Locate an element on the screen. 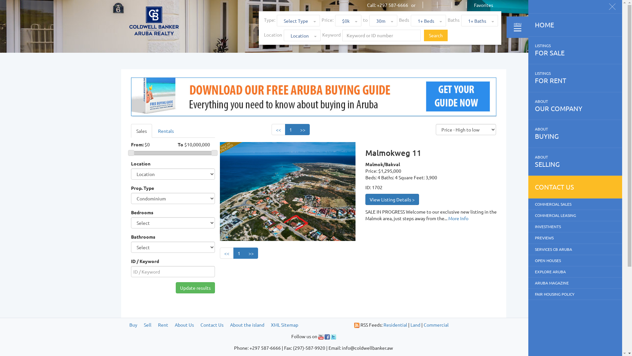  Sell is located at coordinates (147, 325).